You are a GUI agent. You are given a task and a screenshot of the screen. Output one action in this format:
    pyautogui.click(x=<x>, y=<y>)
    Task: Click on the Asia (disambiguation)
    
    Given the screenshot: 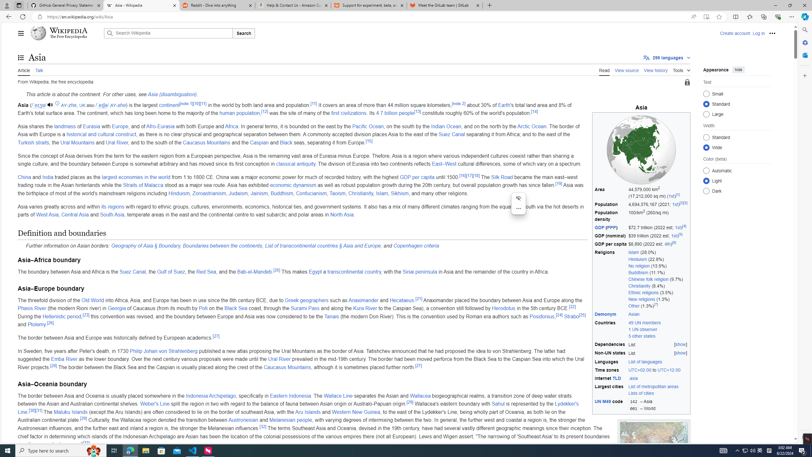 What is the action you would take?
    pyautogui.click(x=172, y=95)
    